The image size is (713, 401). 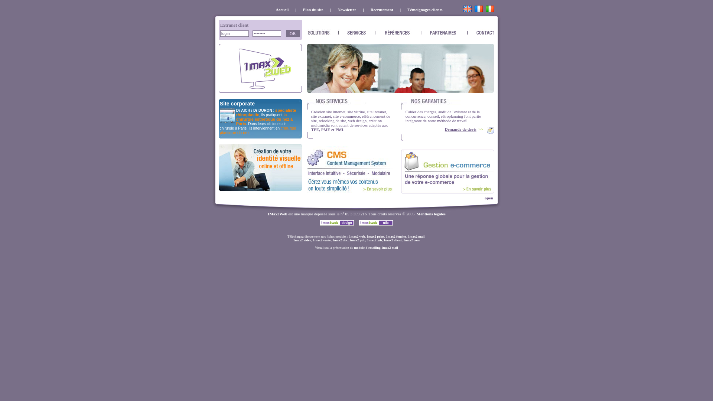 I want to click on Contact assistance, so click(x=448, y=177).